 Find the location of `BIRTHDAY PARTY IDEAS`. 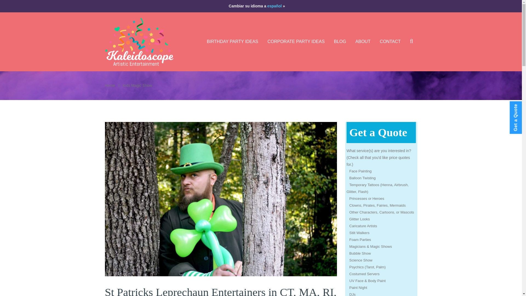

BIRTHDAY PARTY IDEAS is located at coordinates (232, 41).